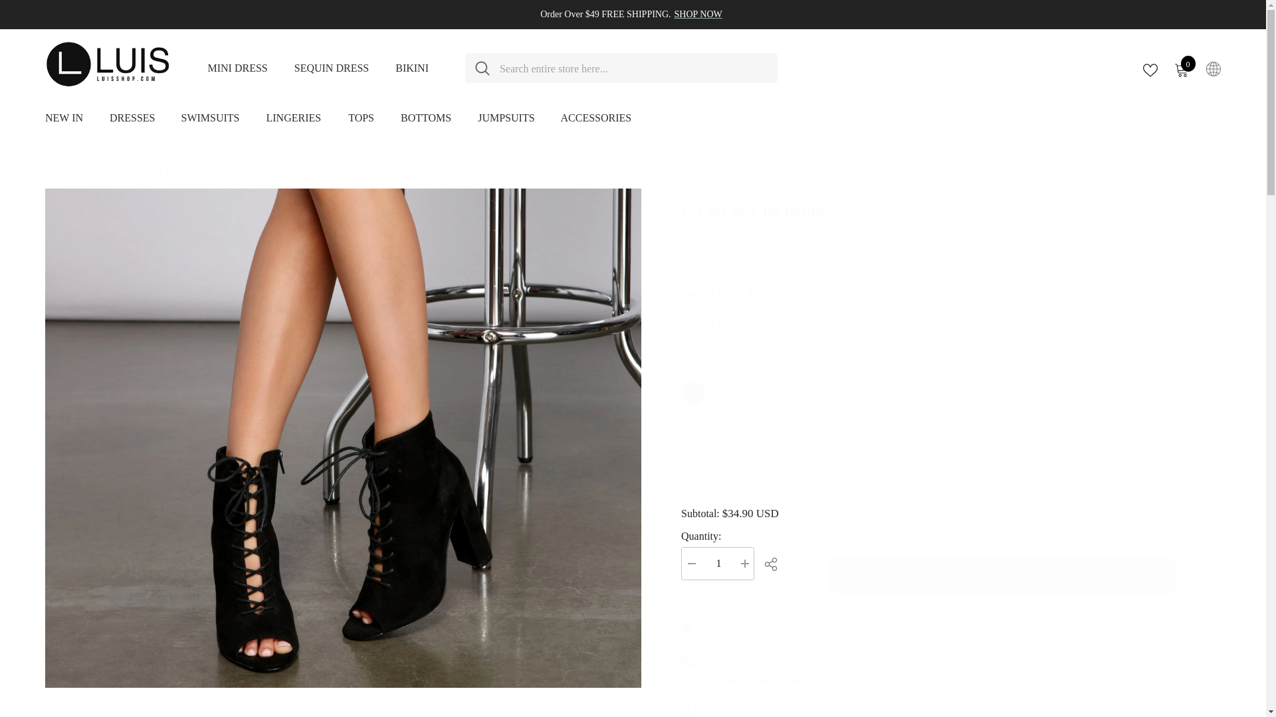 The image size is (1276, 717). Describe the element at coordinates (951, 636) in the screenshot. I see `10 customers are viewing this product` at that location.